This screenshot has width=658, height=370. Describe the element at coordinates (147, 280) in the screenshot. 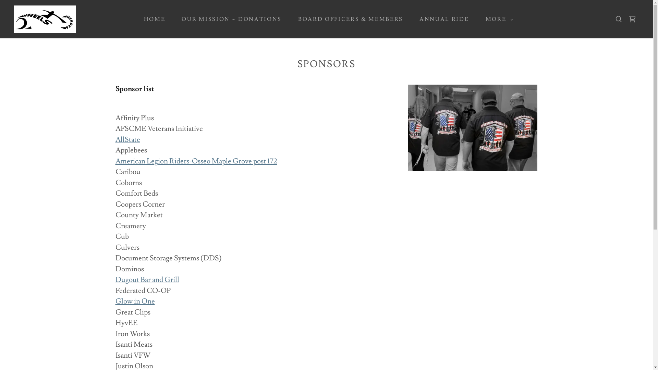

I see `Dugout Bar and Grill` at that location.